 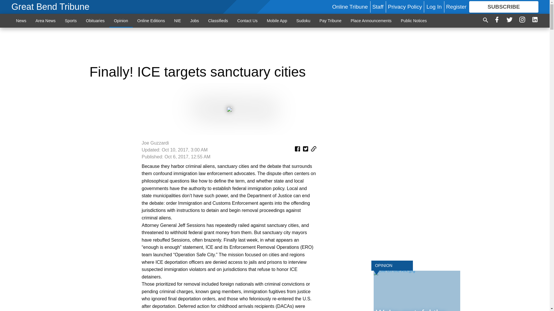 I want to click on Obituaries, so click(x=95, y=20).